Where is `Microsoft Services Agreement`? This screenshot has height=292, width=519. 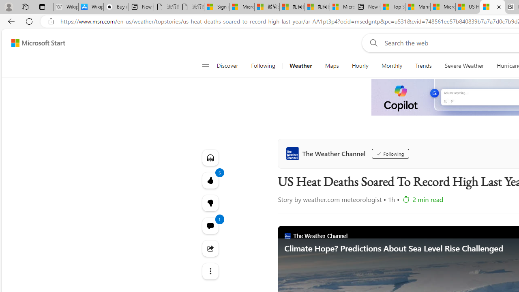 Microsoft Services Agreement is located at coordinates (242, 7).